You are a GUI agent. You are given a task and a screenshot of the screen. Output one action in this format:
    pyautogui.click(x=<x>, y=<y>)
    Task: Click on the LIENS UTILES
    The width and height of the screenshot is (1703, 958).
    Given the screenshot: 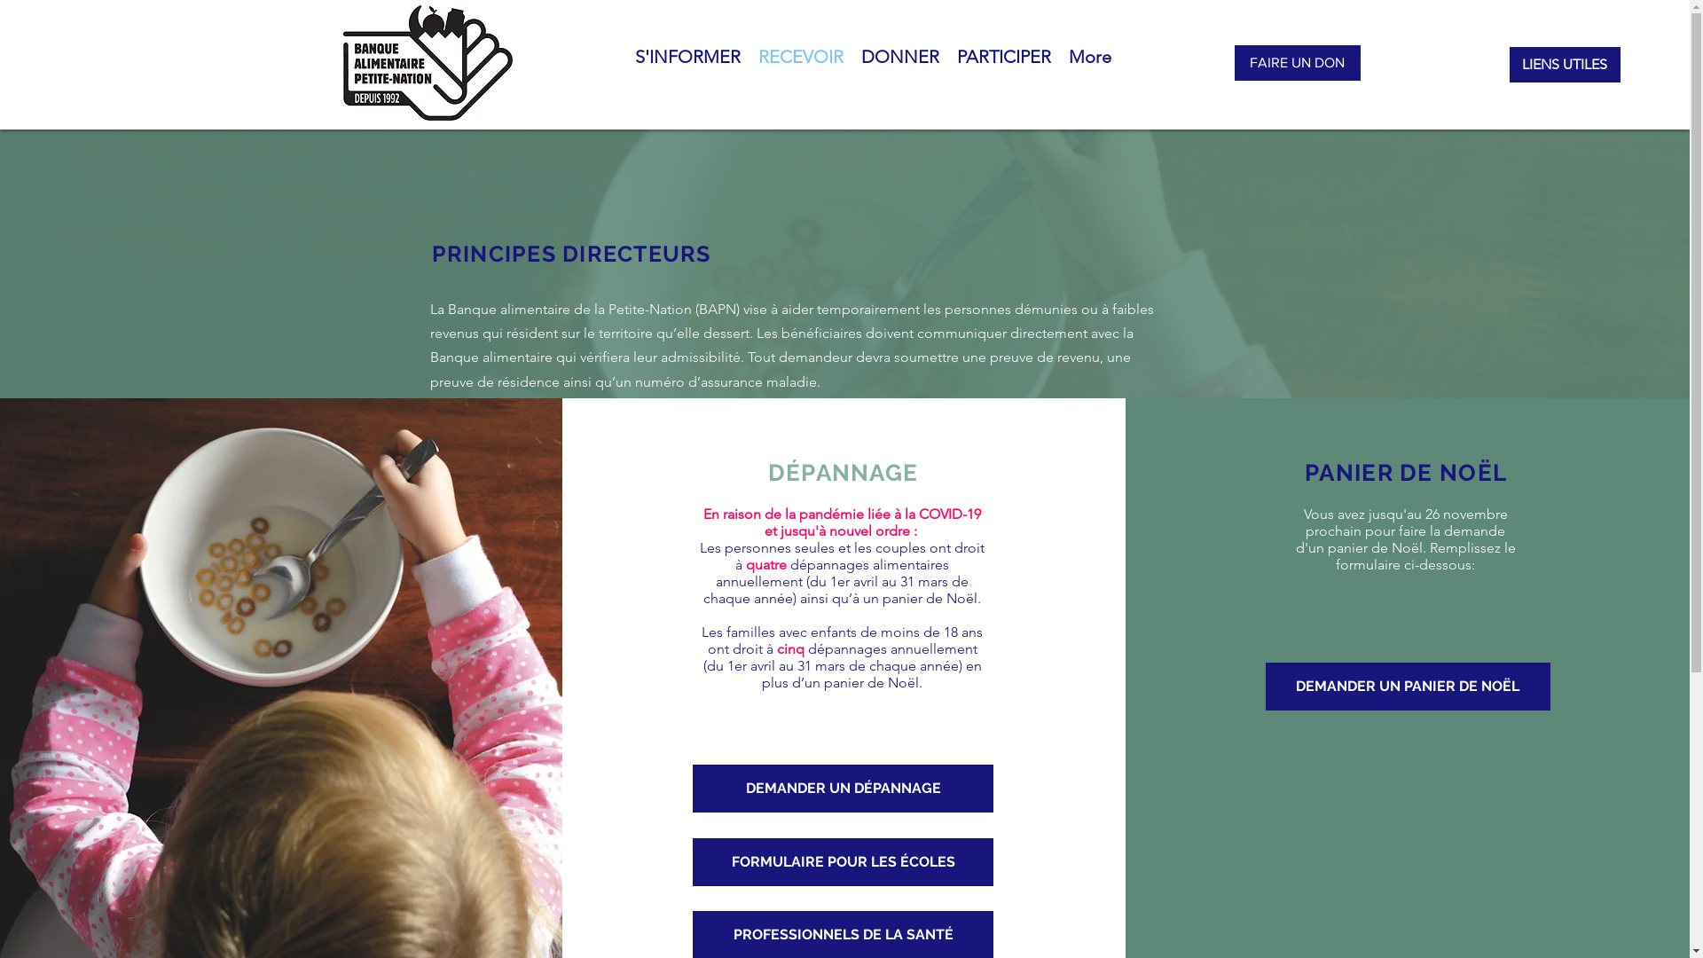 What is the action you would take?
    pyautogui.click(x=1565, y=65)
    